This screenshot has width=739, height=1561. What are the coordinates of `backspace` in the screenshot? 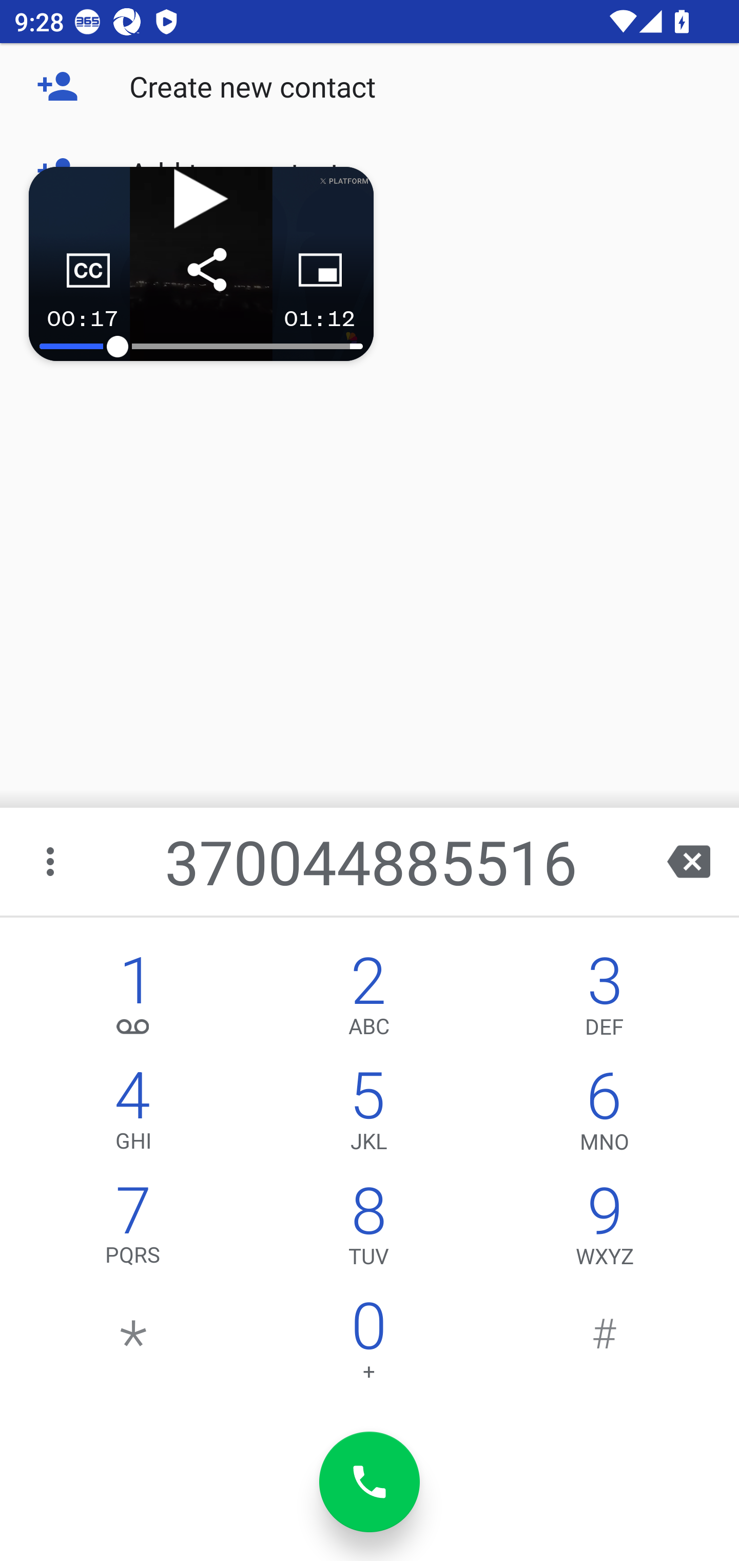 It's located at (689, 862).